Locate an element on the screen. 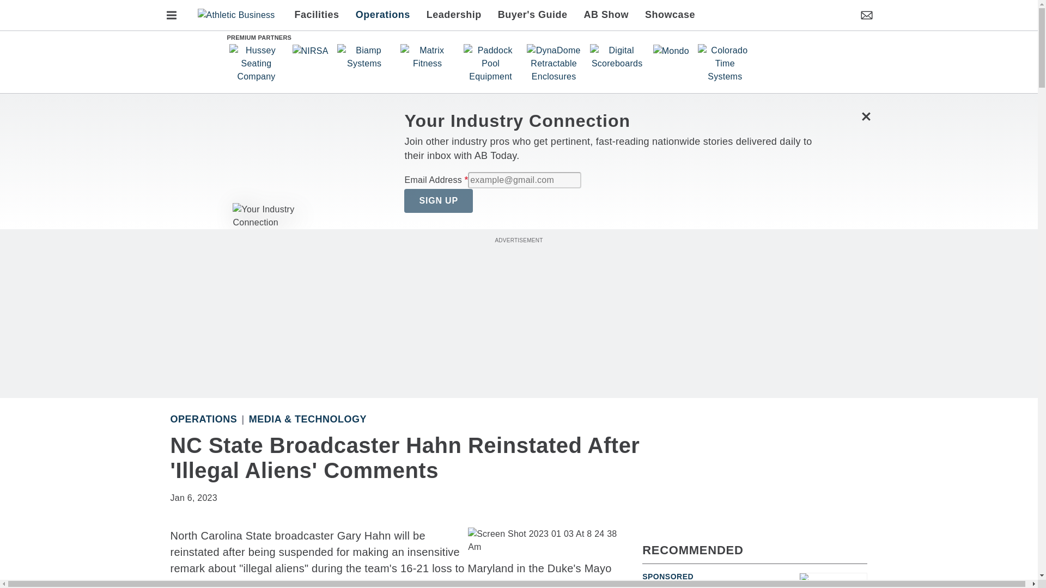  Buyer's Guide is located at coordinates (533, 15).